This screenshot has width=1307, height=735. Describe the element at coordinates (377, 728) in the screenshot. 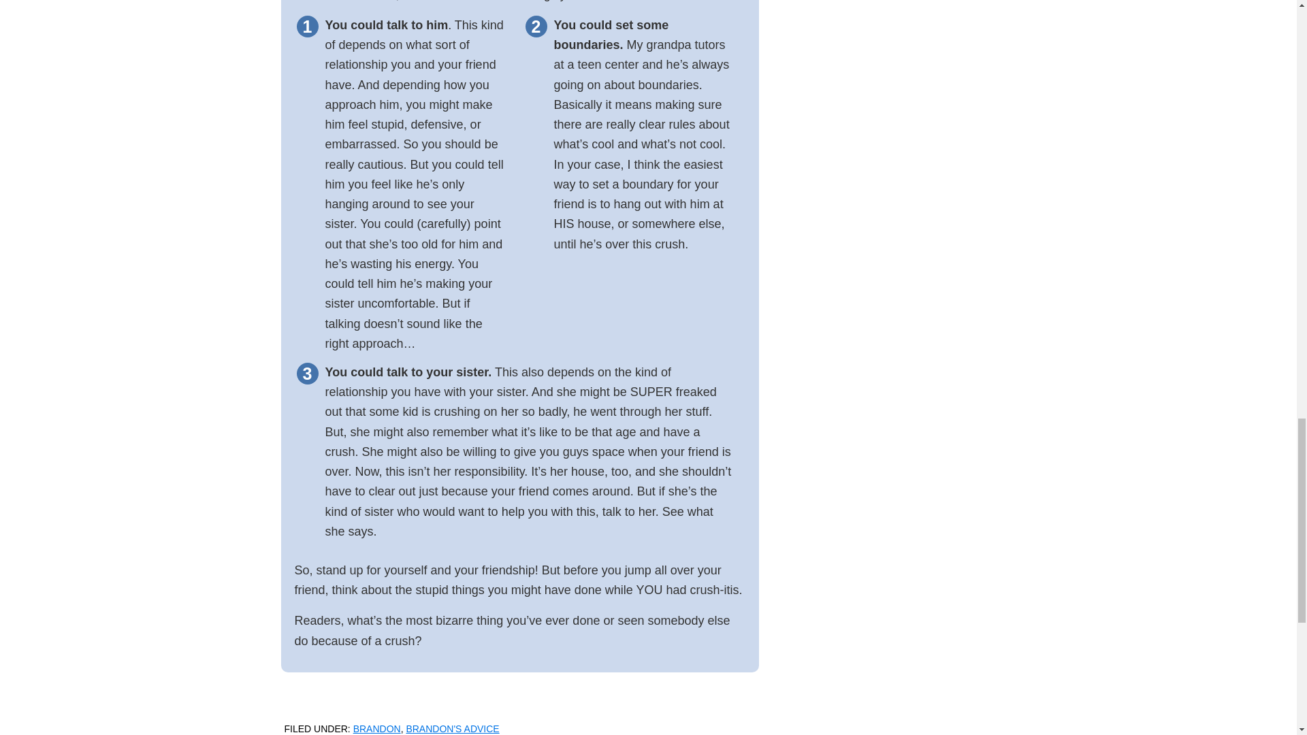

I see `BRANDON` at that location.